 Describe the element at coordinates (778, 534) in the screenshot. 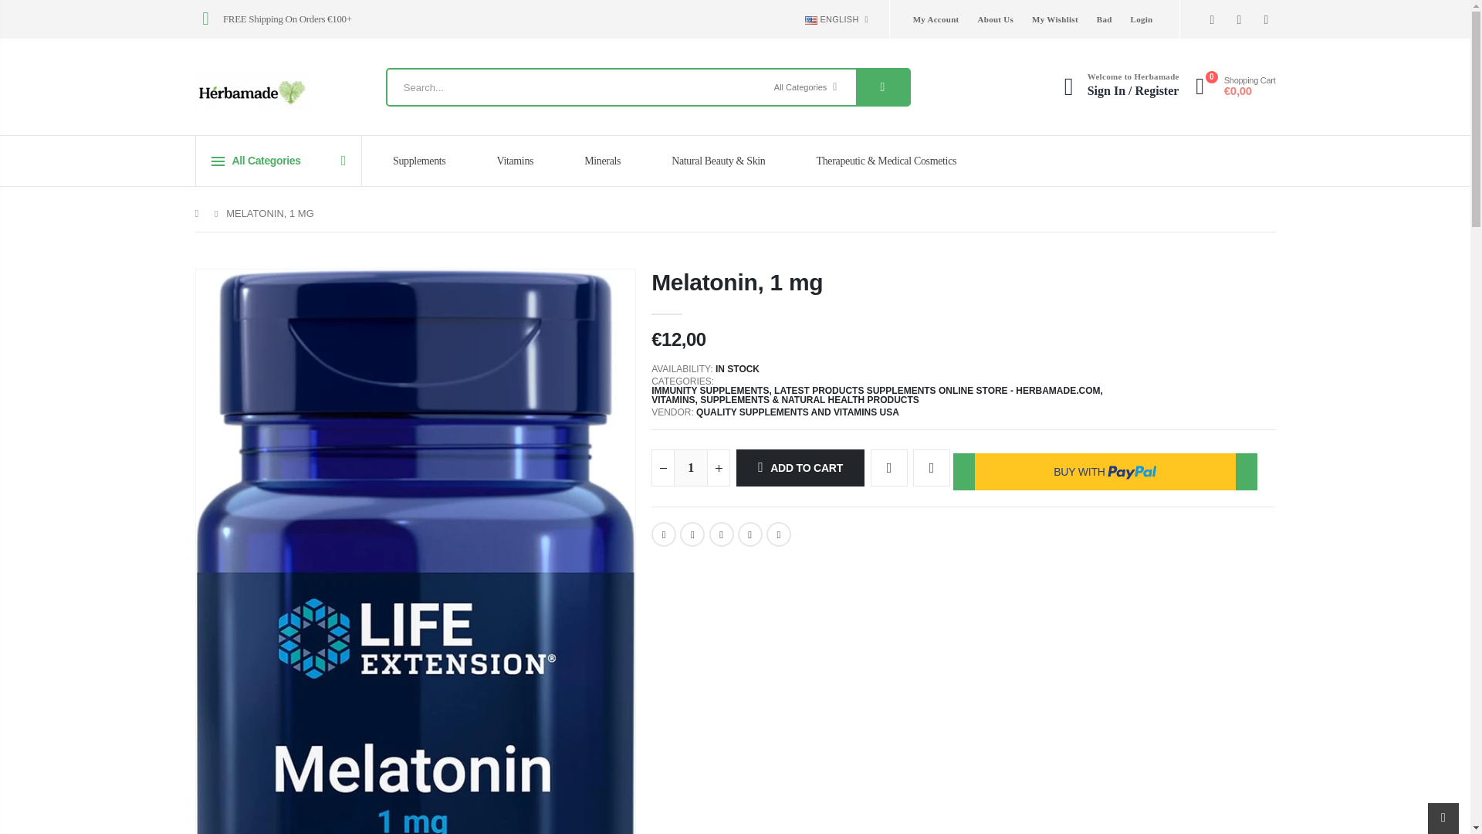

I see `Melatonin, 1 mg` at that location.